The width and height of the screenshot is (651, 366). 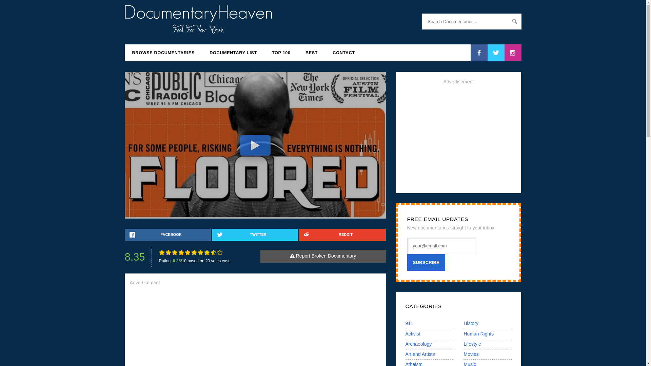 I want to click on Advertisement, so click(x=255, y=329).